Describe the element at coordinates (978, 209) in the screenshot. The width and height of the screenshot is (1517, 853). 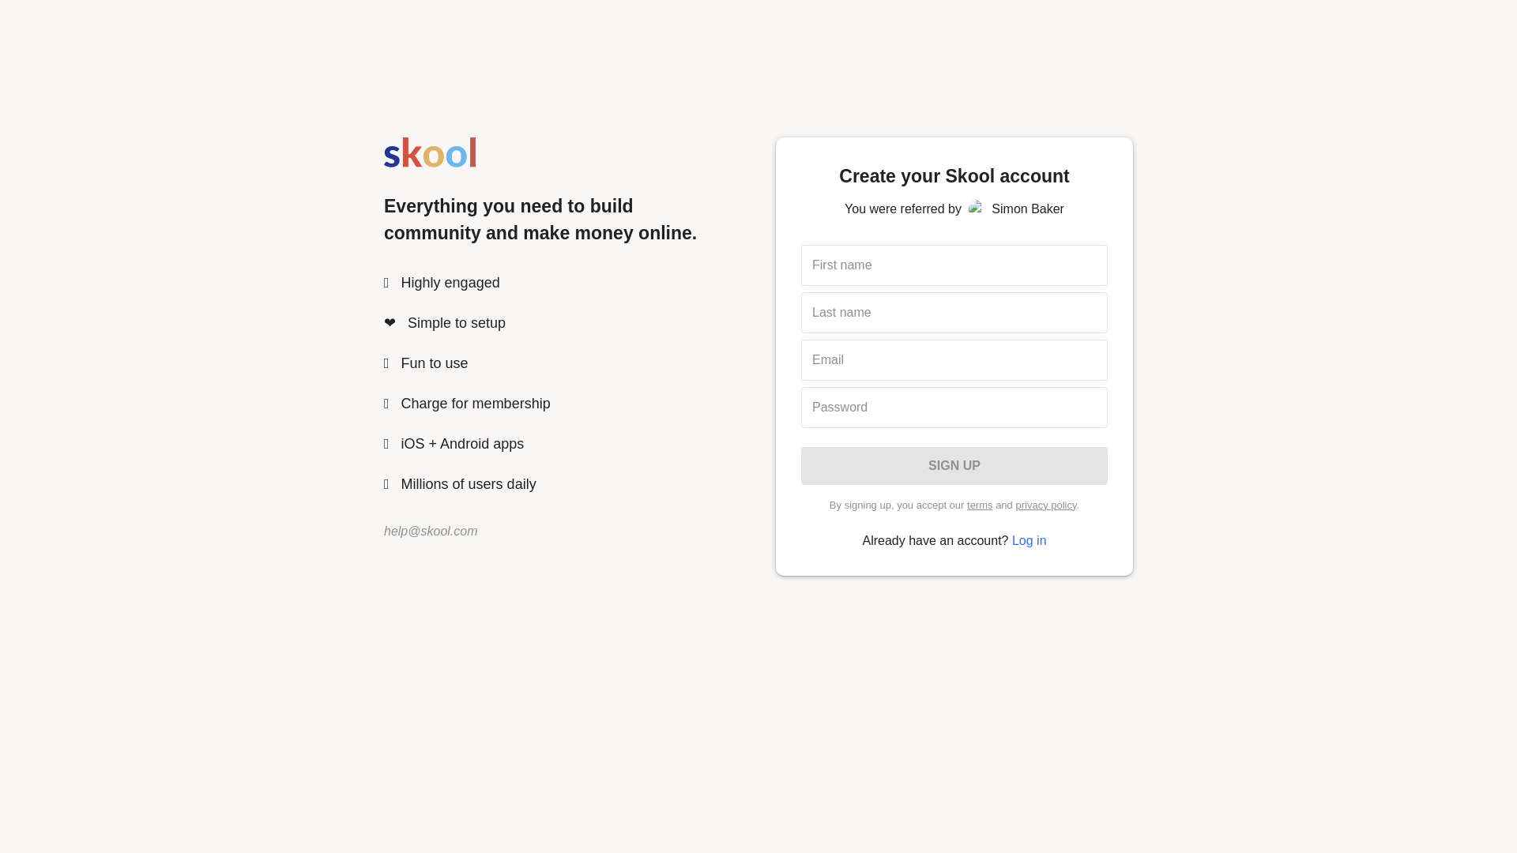
I see `Simon Baker` at that location.